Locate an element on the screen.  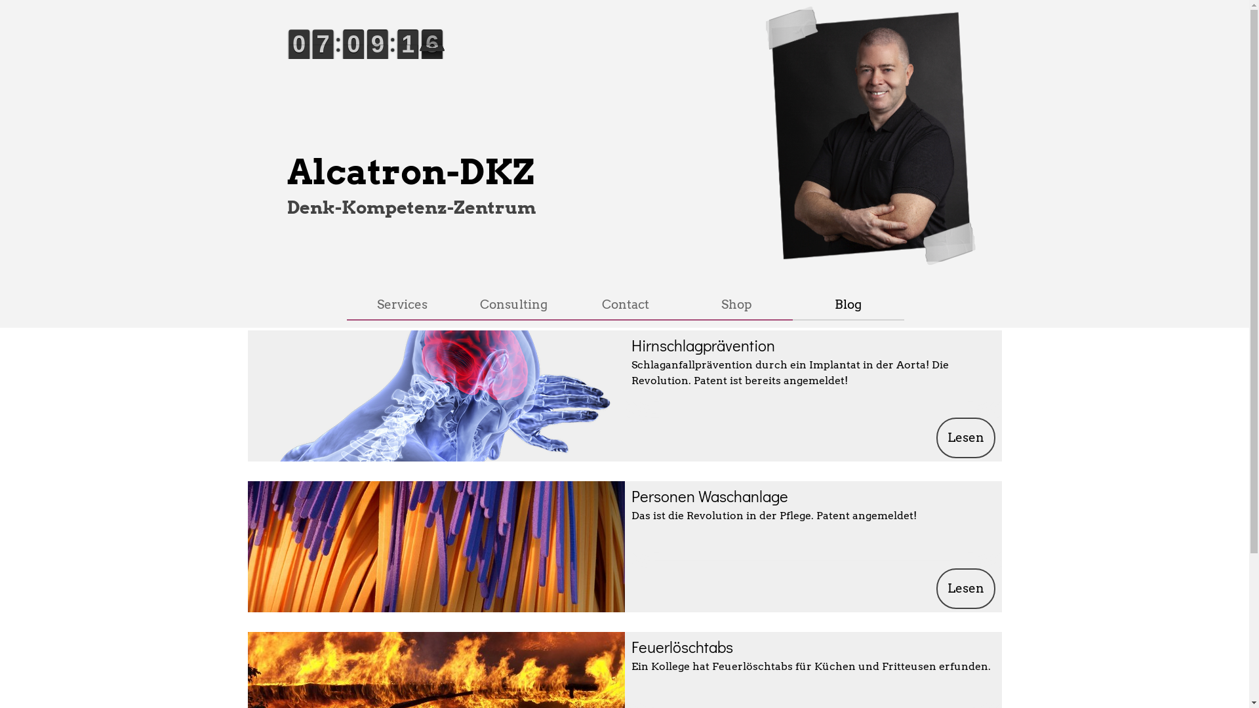
Denk-Kompetenz-Zentrum is located at coordinates (412, 207).